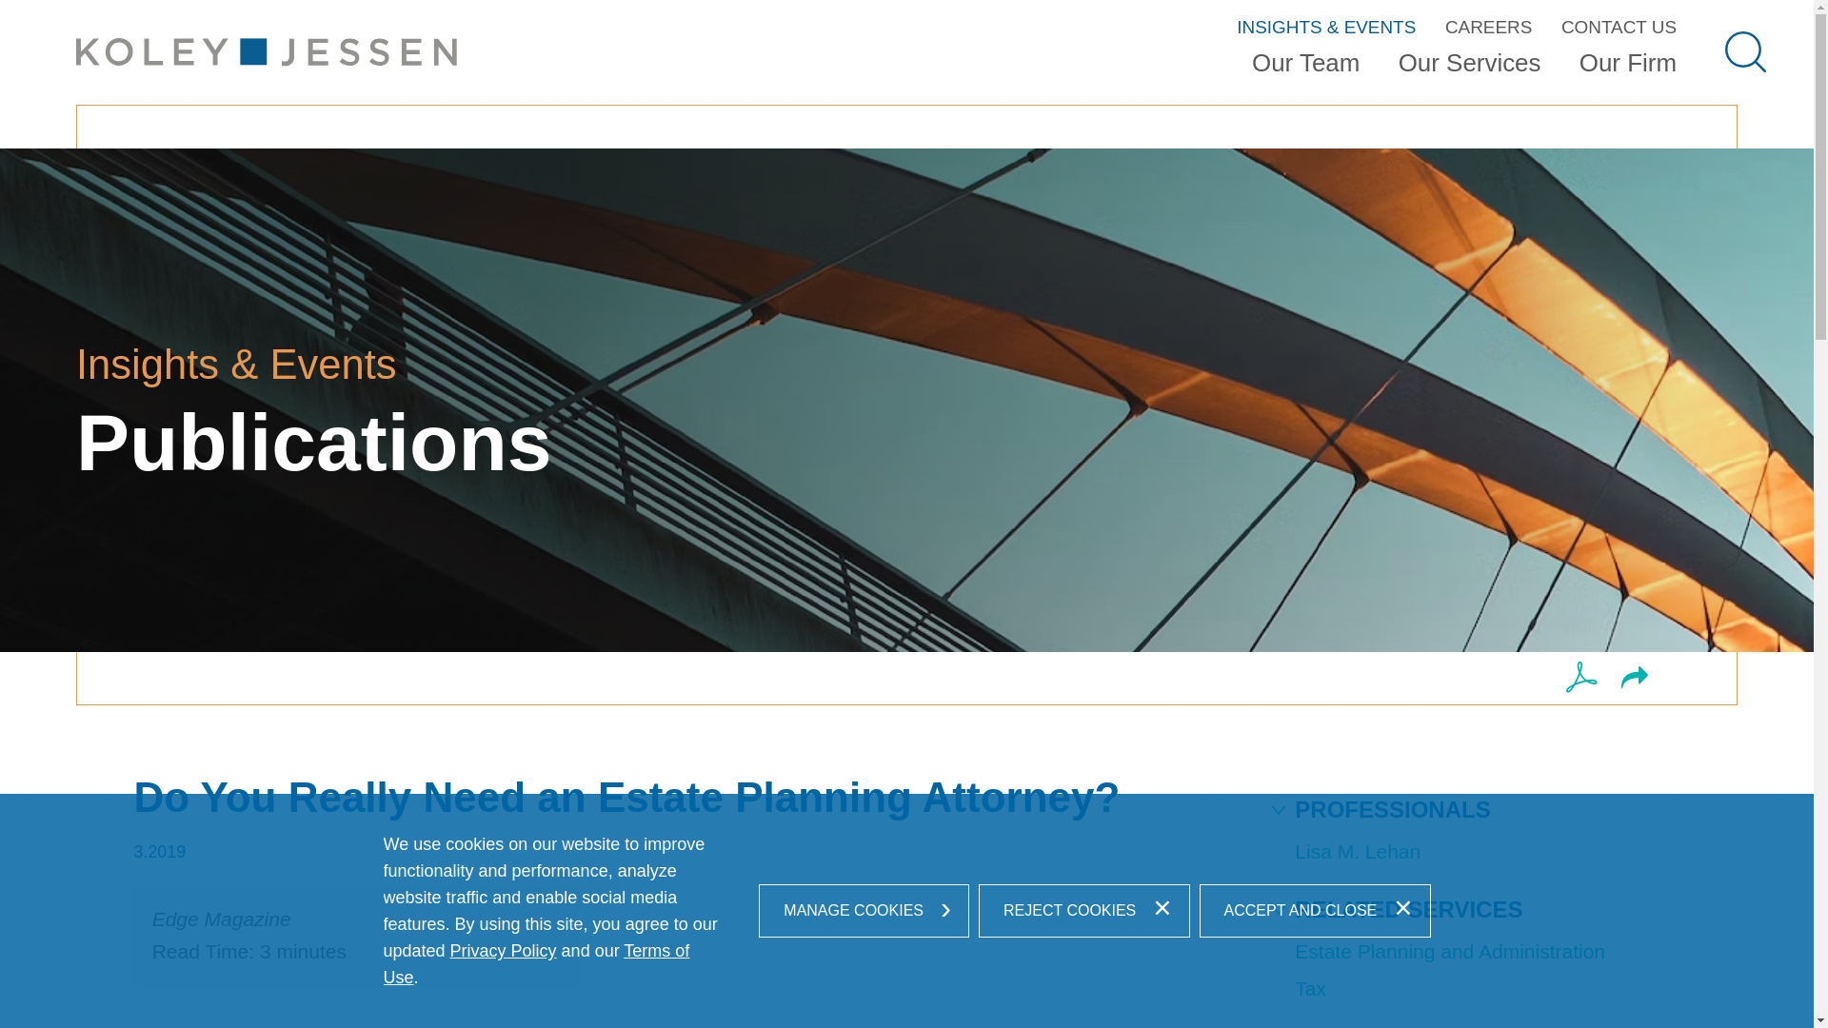 Image resolution: width=1828 pixels, height=1028 pixels. I want to click on PDF, so click(1582, 677).